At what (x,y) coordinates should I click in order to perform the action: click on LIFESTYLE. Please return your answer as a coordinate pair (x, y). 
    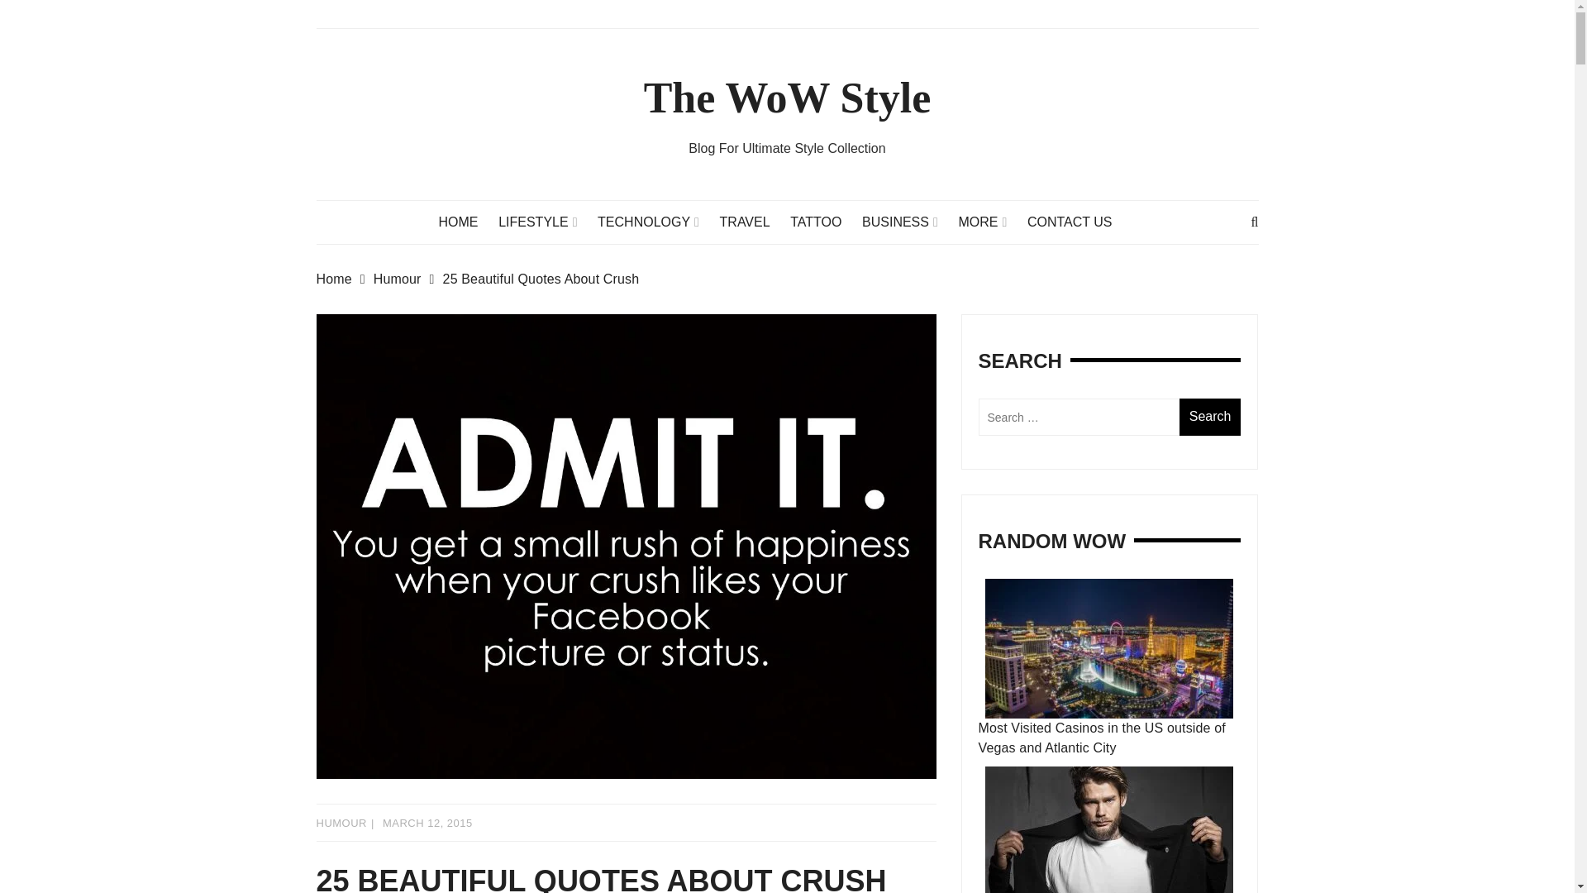
    Looking at the image, I should click on (546, 222).